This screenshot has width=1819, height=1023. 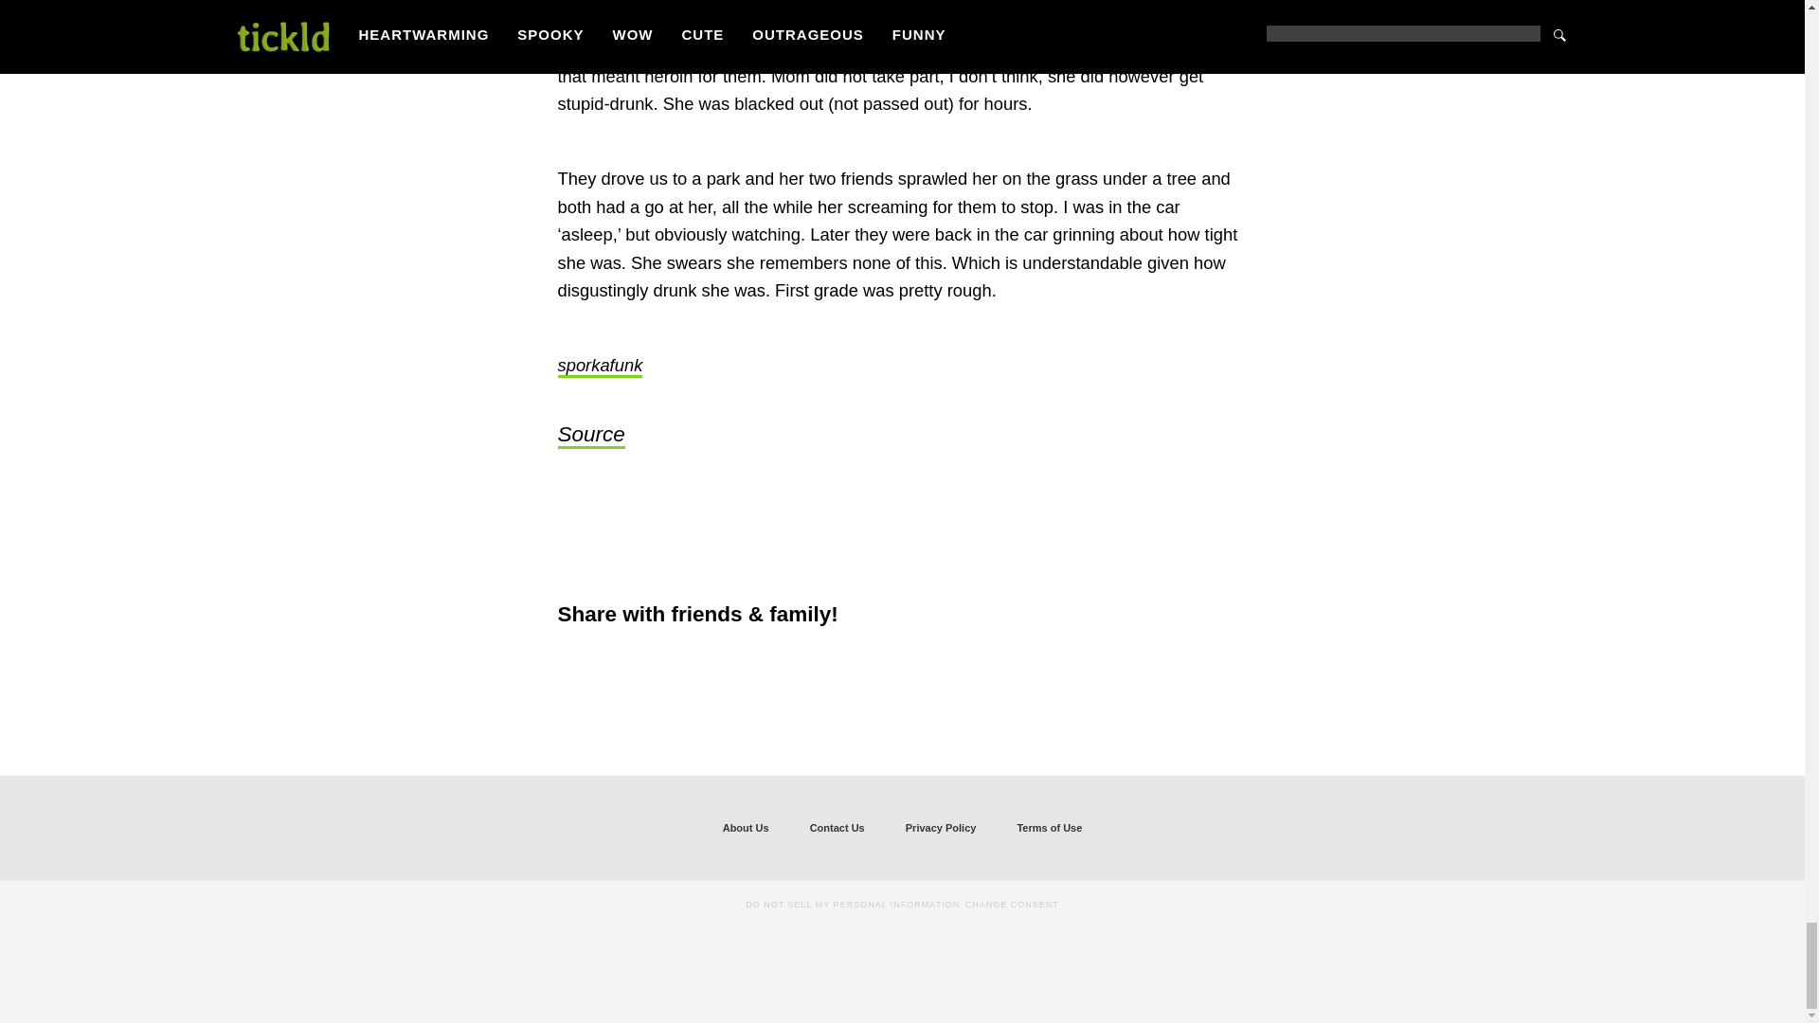 I want to click on sporkafunk, so click(x=599, y=366).